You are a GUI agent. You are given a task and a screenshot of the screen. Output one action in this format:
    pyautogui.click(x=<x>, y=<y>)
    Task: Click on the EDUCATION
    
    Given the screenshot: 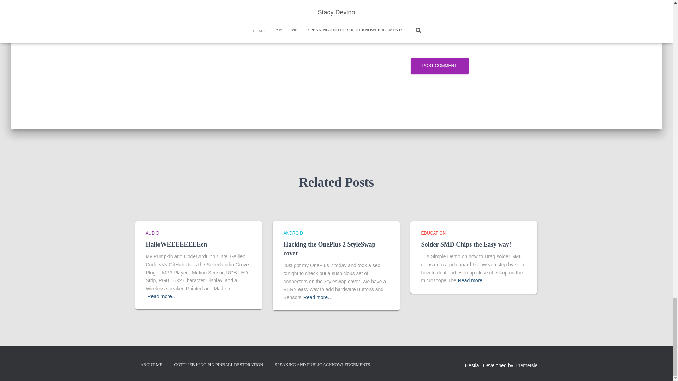 What is the action you would take?
    pyautogui.click(x=433, y=233)
    